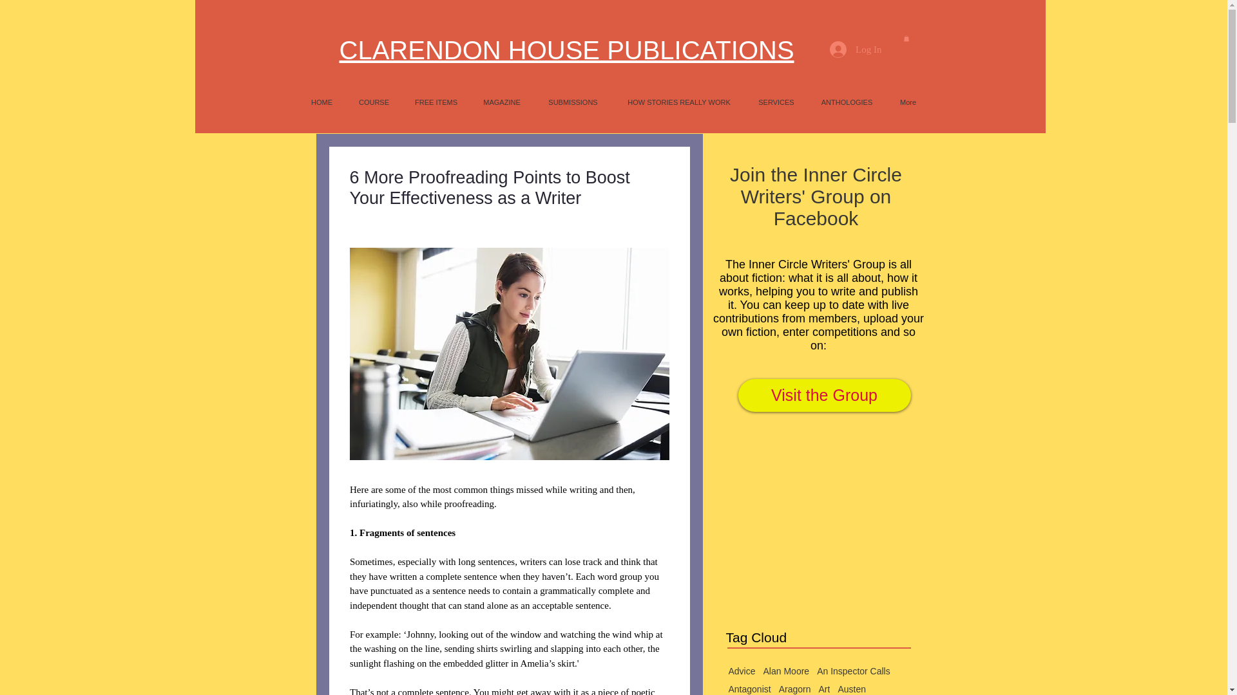 The width and height of the screenshot is (1237, 695). Describe the element at coordinates (679, 102) in the screenshot. I see `HOW STORIES REALLY WORK` at that location.